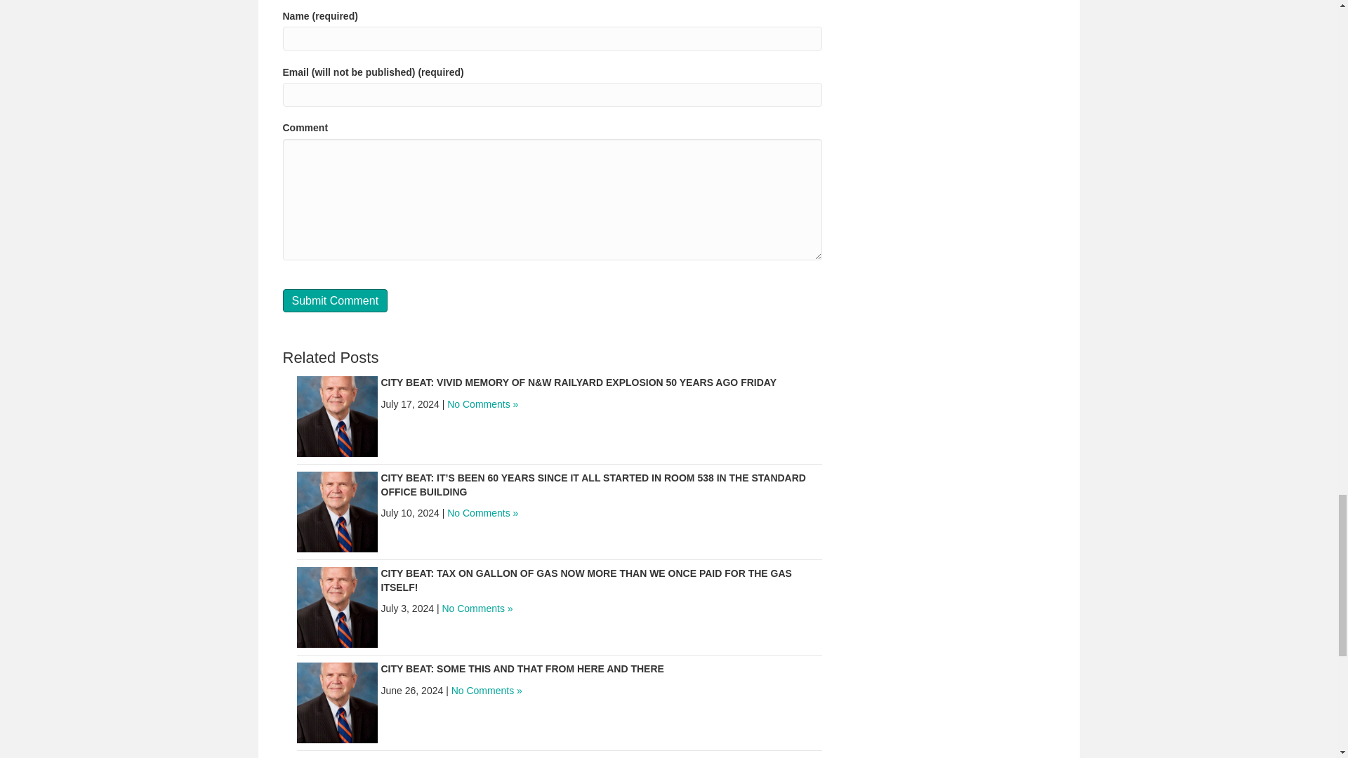 Image resolution: width=1348 pixels, height=758 pixels. What do you see at coordinates (337, 702) in the screenshot?
I see `CITY BEAT: SOME THIS AND THAT FROM HERE AND THERE` at bounding box center [337, 702].